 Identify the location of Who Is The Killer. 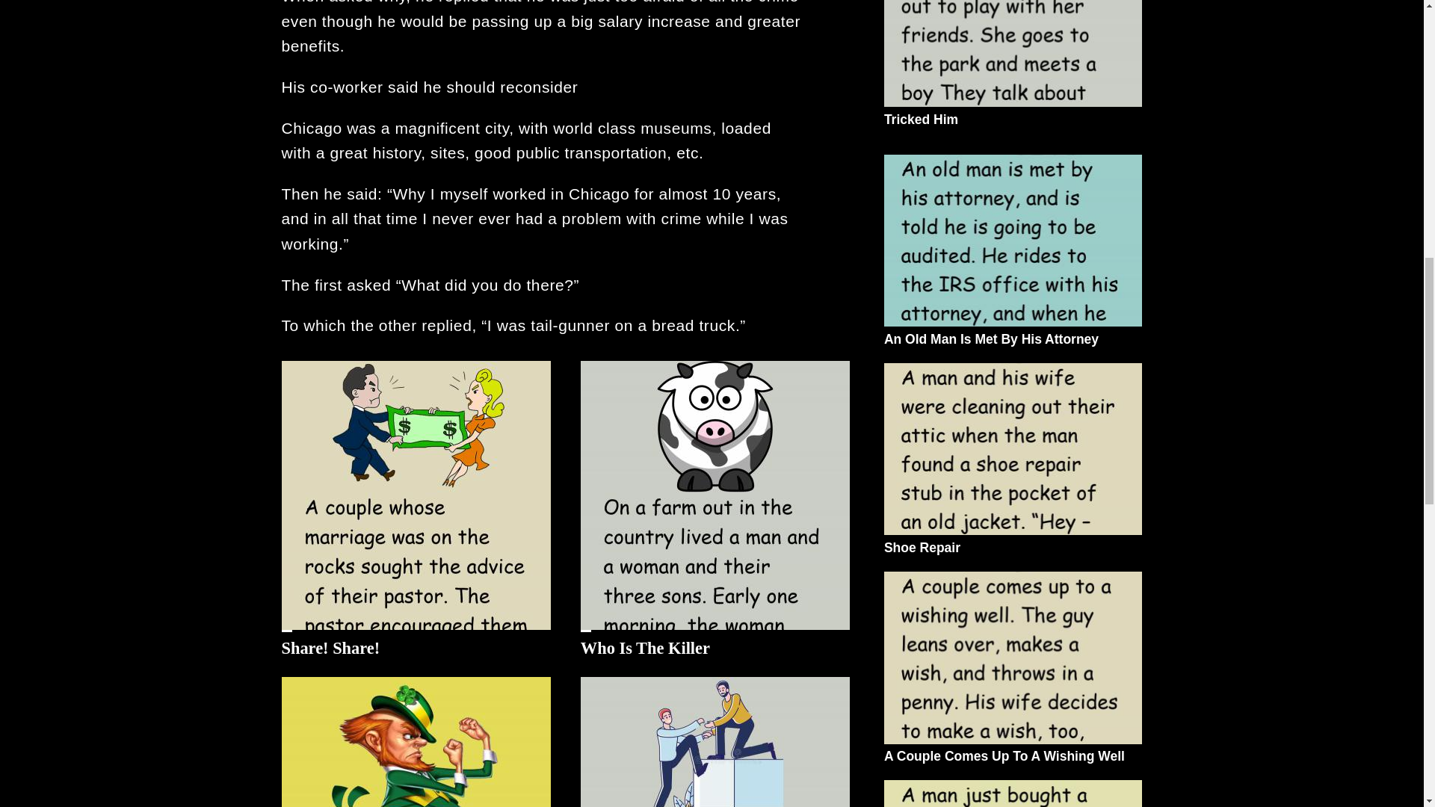
(646, 649).